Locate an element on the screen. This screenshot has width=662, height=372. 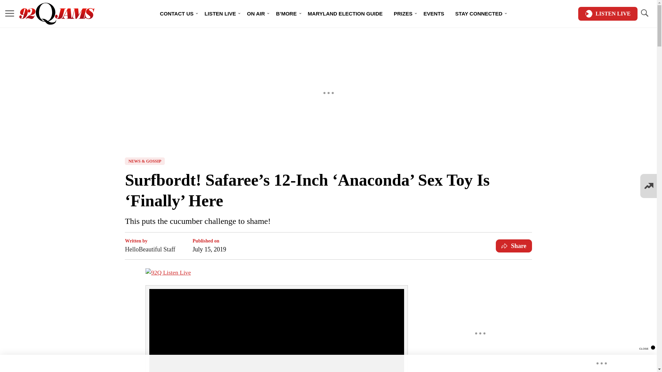
LISTEN LIVE is located at coordinates (608, 14).